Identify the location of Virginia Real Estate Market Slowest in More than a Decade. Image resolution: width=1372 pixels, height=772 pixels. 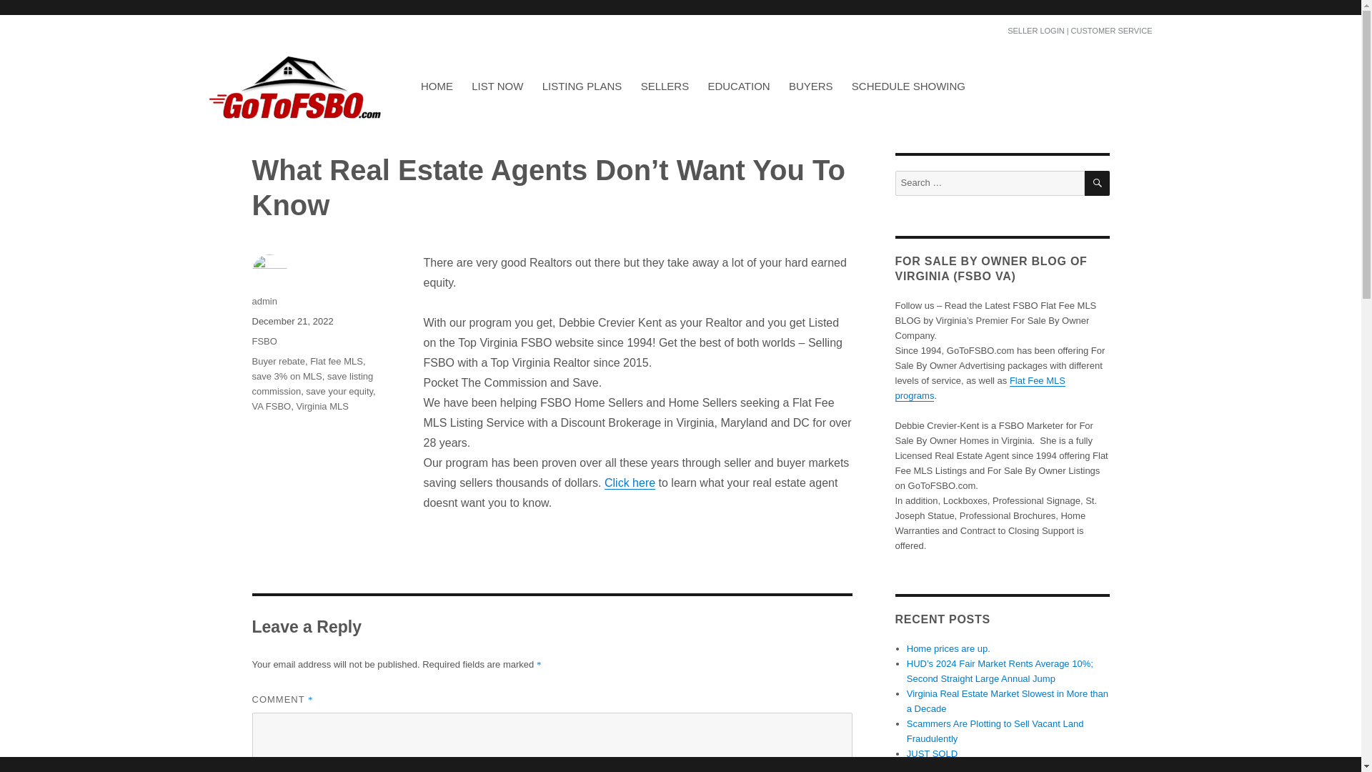
(1008, 701).